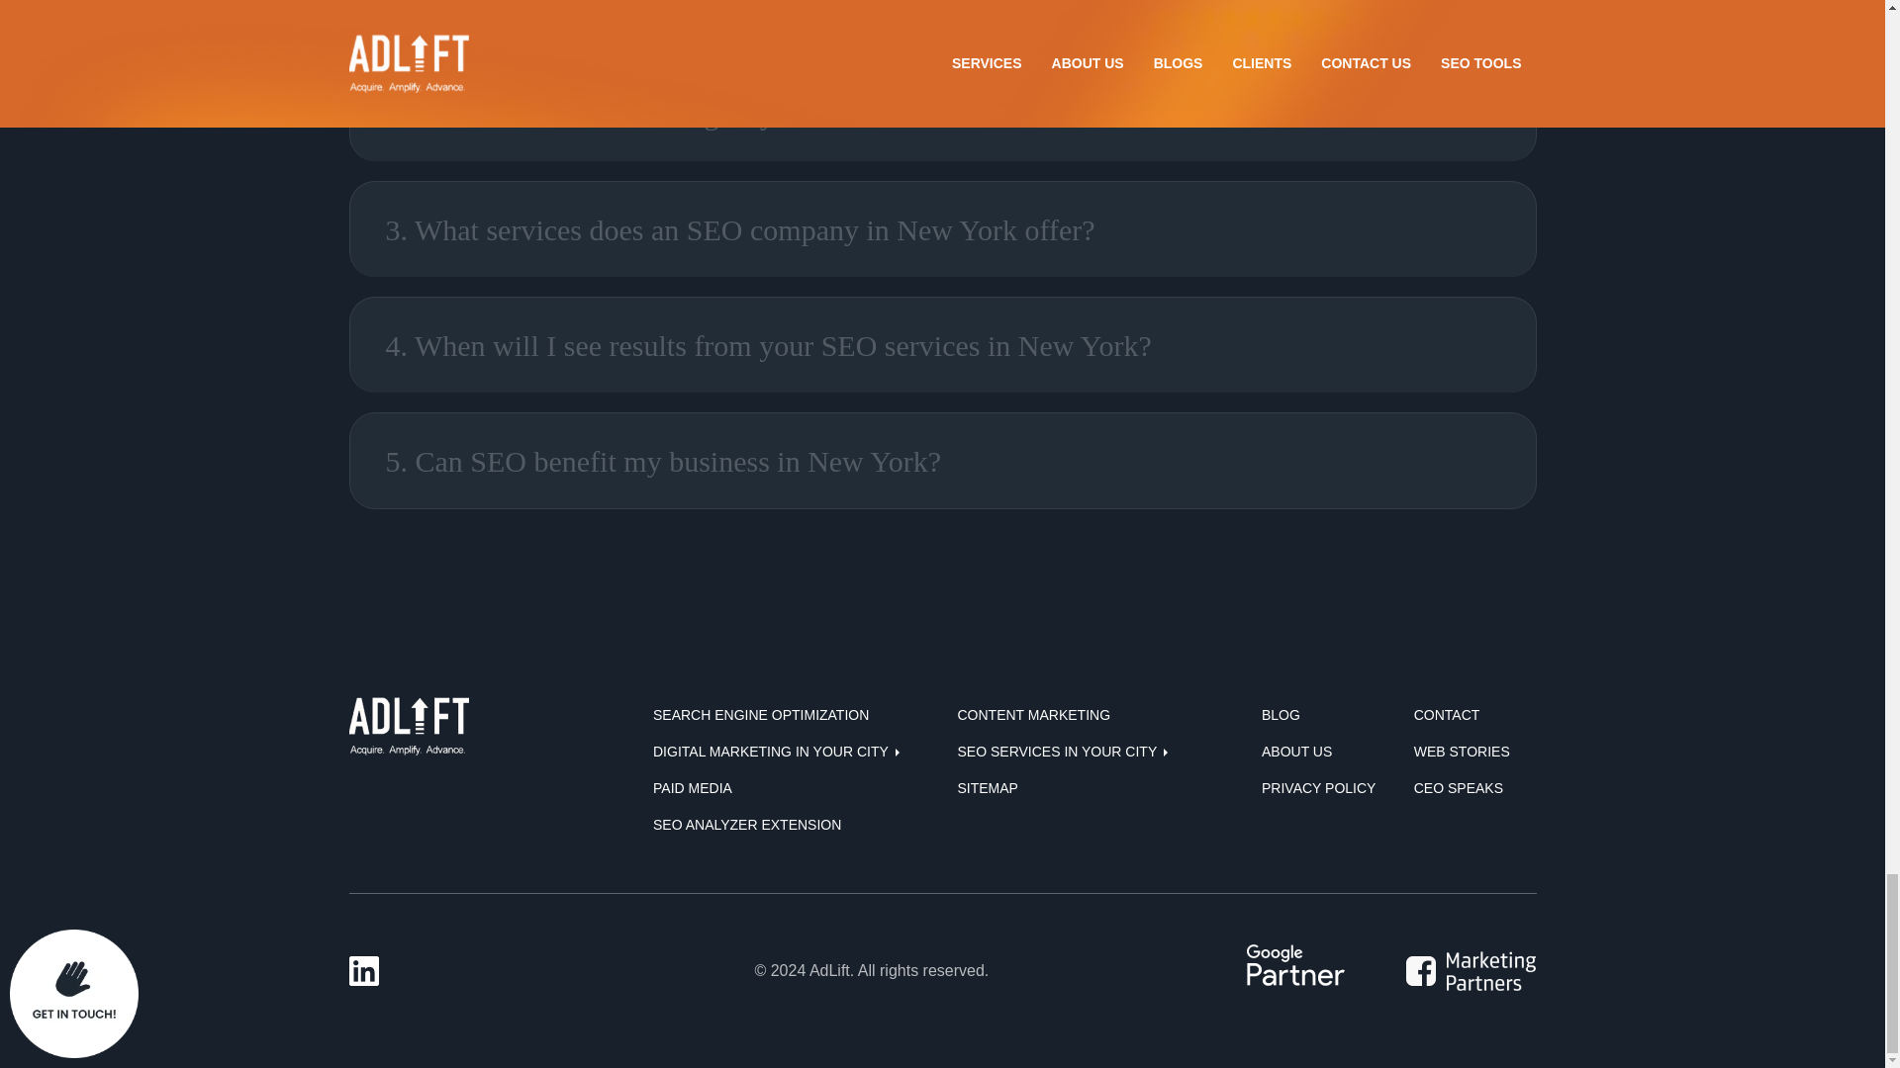 This screenshot has width=1900, height=1068. What do you see at coordinates (942, 229) in the screenshot?
I see `3. What services does an SEO company in New York offer?` at bounding box center [942, 229].